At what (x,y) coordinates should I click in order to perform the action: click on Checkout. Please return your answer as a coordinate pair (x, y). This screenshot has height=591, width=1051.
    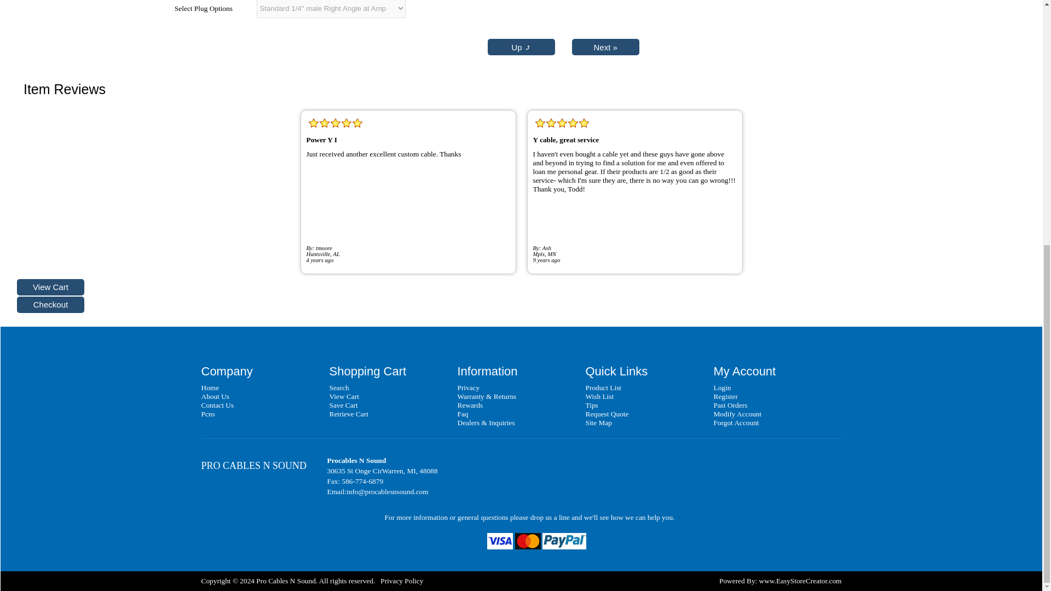
    Looking at the image, I should click on (50, 305).